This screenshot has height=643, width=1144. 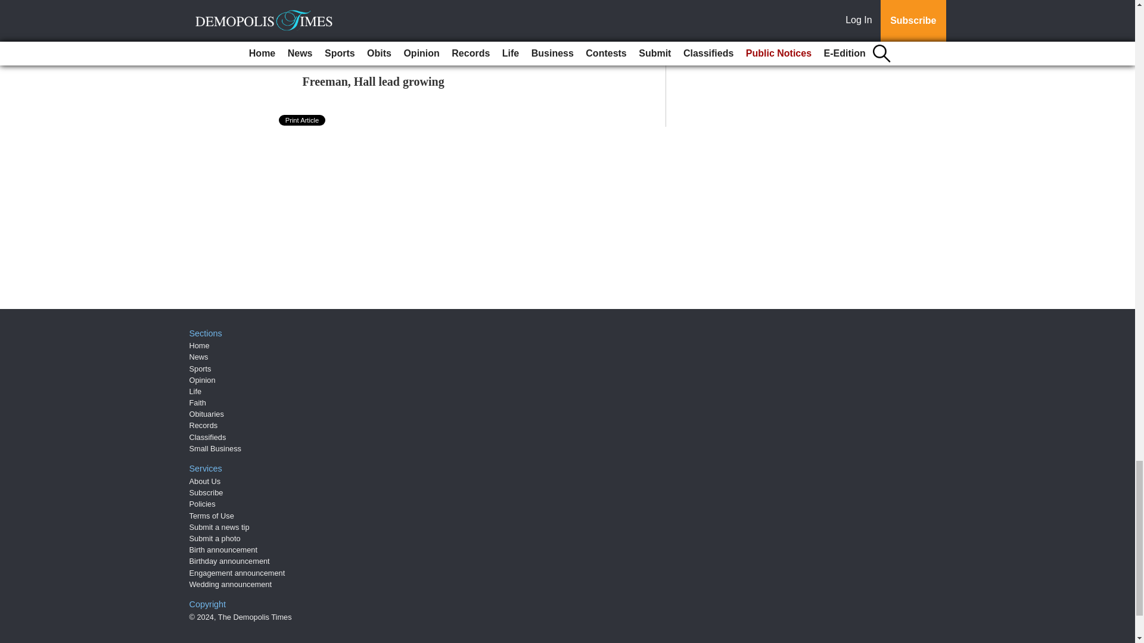 What do you see at coordinates (199, 356) in the screenshot?
I see `News` at bounding box center [199, 356].